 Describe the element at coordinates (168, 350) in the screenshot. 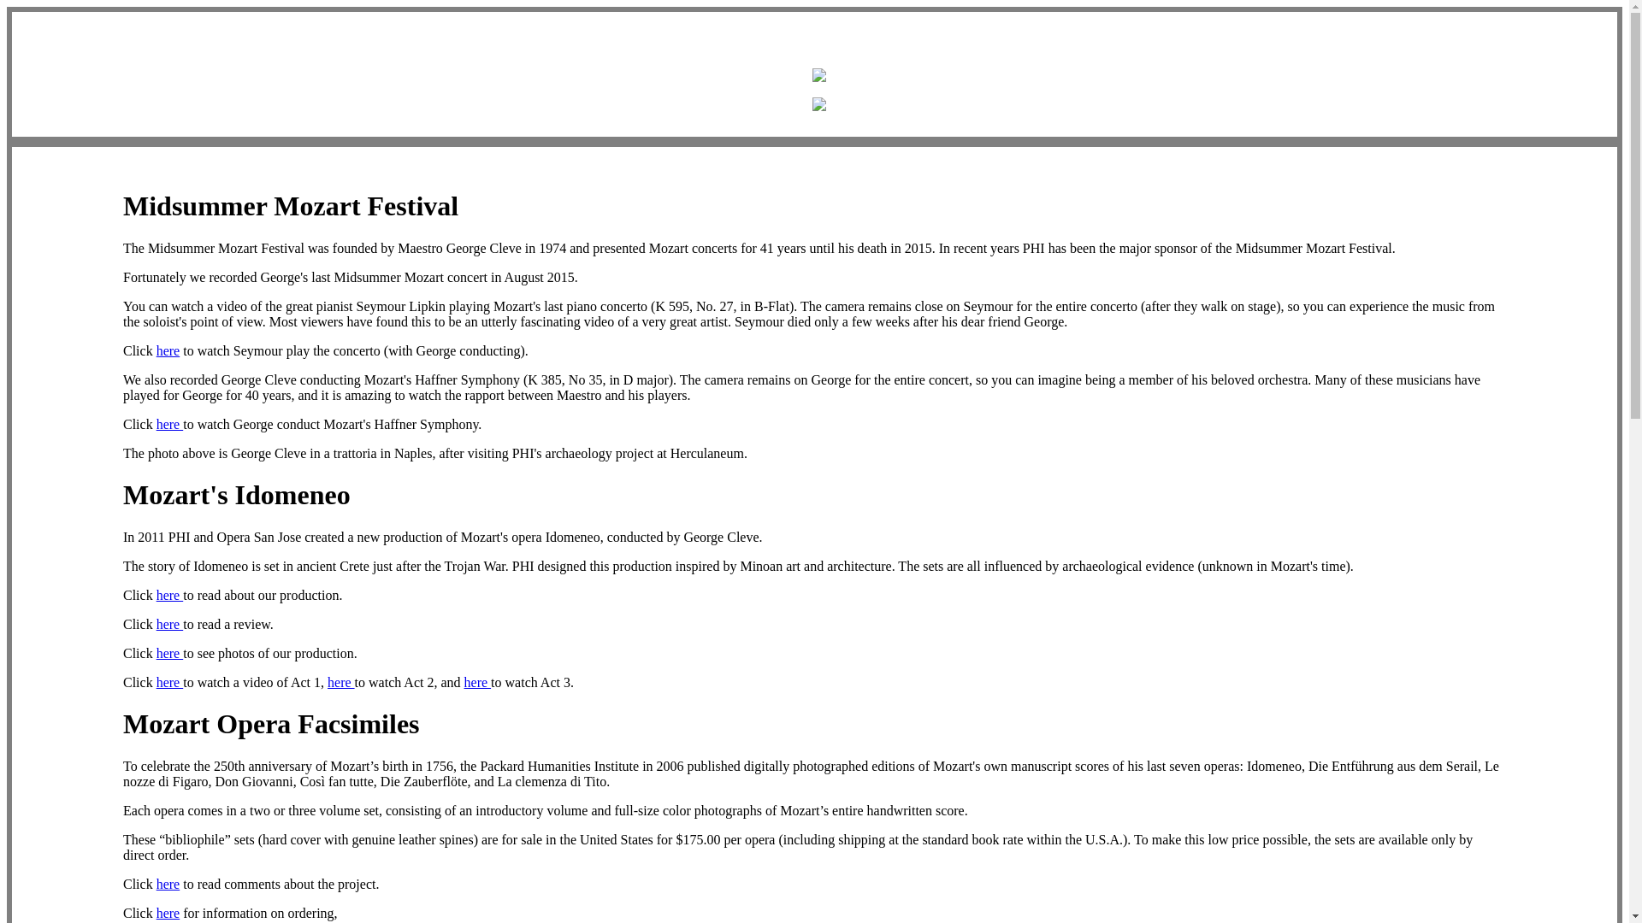

I see `here` at that location.